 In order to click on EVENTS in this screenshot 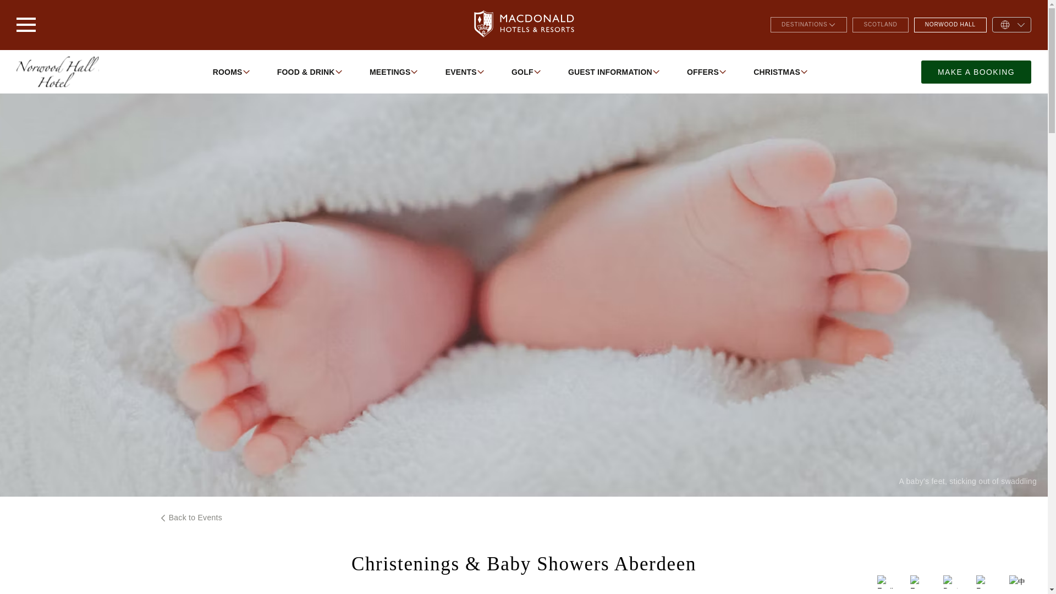, I will do `click(464, 71)`.